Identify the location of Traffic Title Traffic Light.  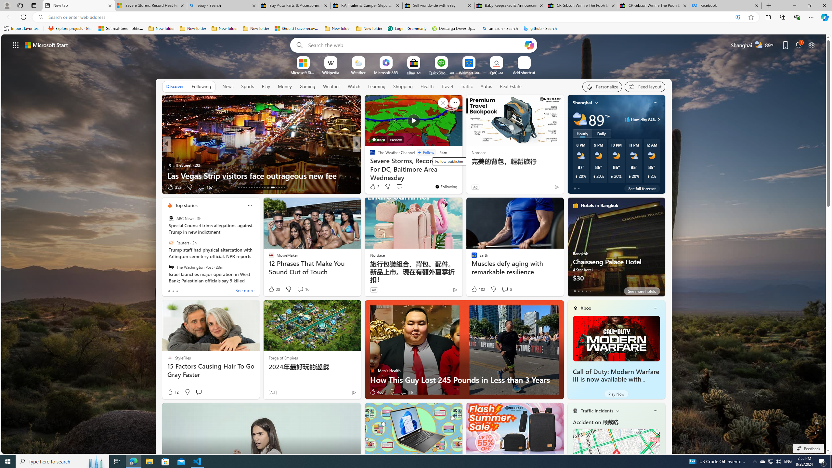
(575, 410).